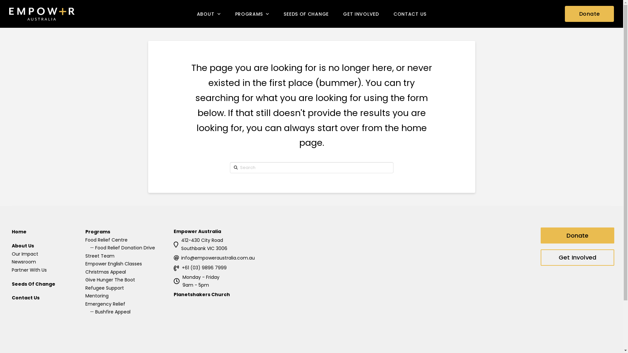 The width and height of the screenshot is (628, 353). I want to click on Street Team, so click(100, 256).